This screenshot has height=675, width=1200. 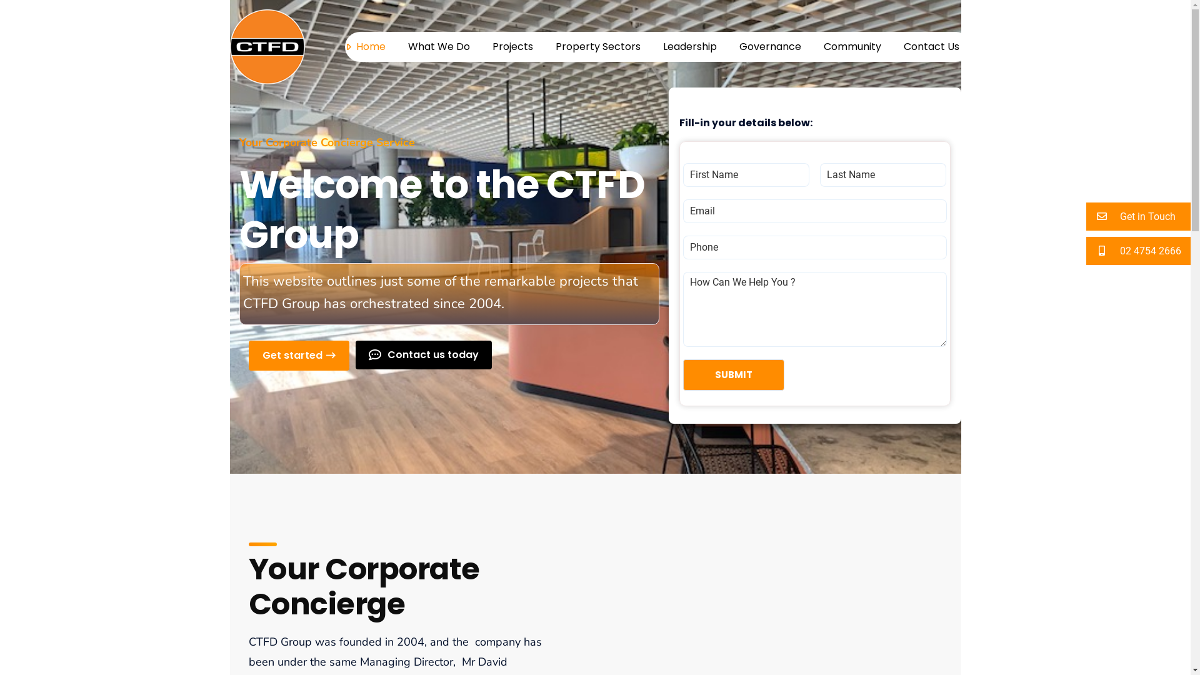 What do you see at coordinates (542, 345) in the screenshot?
I see `Latest News` at bounding box center [542, 345].